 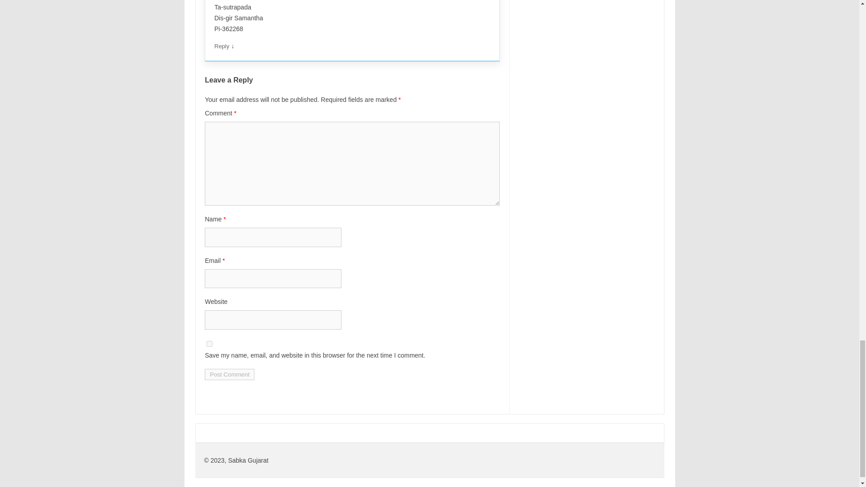 I want to click on yes, so click(x=209, y=344).